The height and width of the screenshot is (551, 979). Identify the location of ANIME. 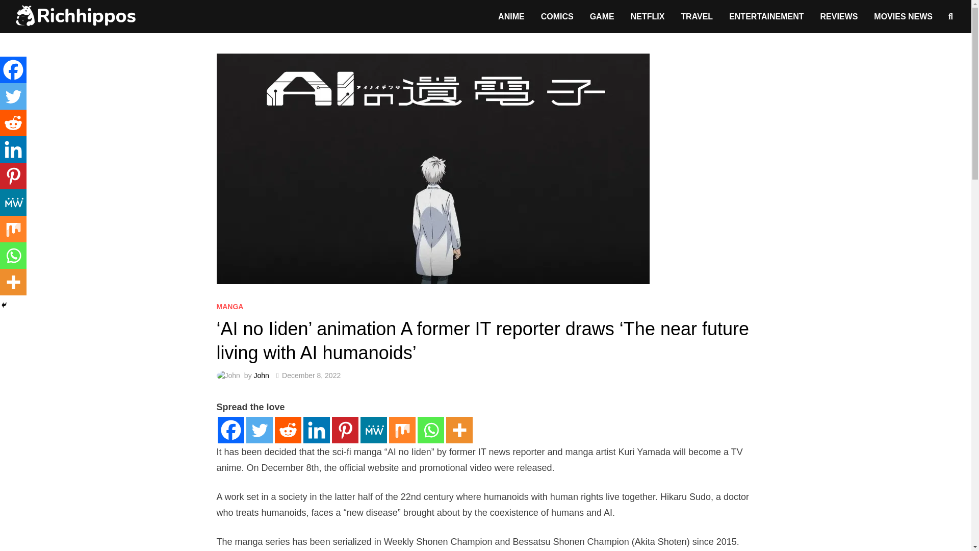
(511, 16).